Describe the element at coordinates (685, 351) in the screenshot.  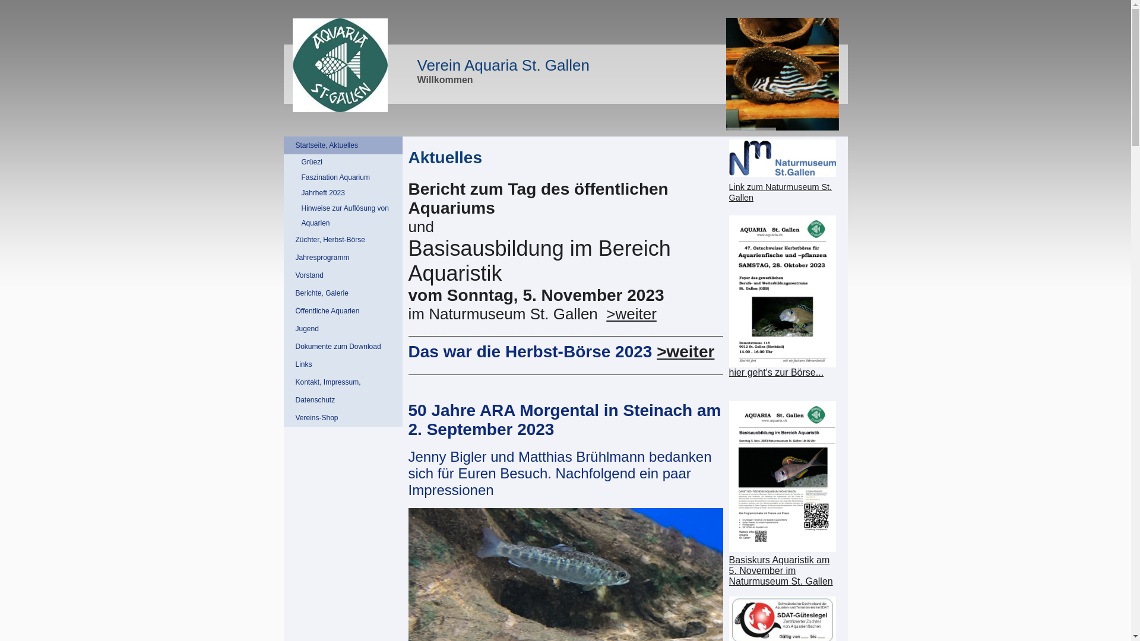
I see `>weiter` at that location.